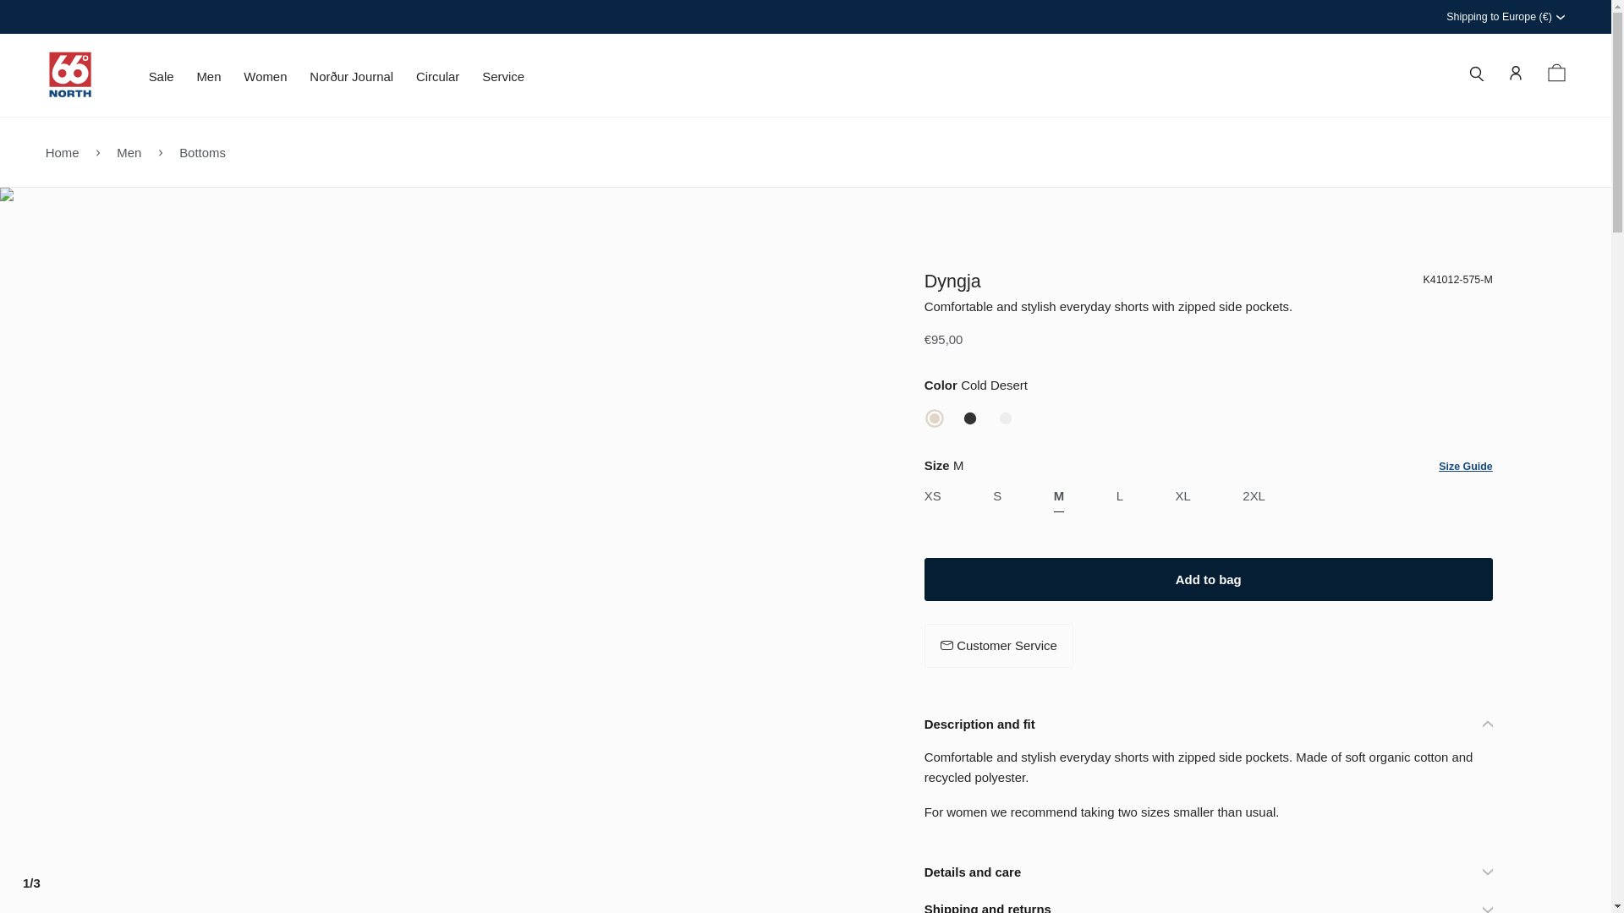  Describe the element at coordinates (503, 81) in the screenshot. I see `Service` at that location.